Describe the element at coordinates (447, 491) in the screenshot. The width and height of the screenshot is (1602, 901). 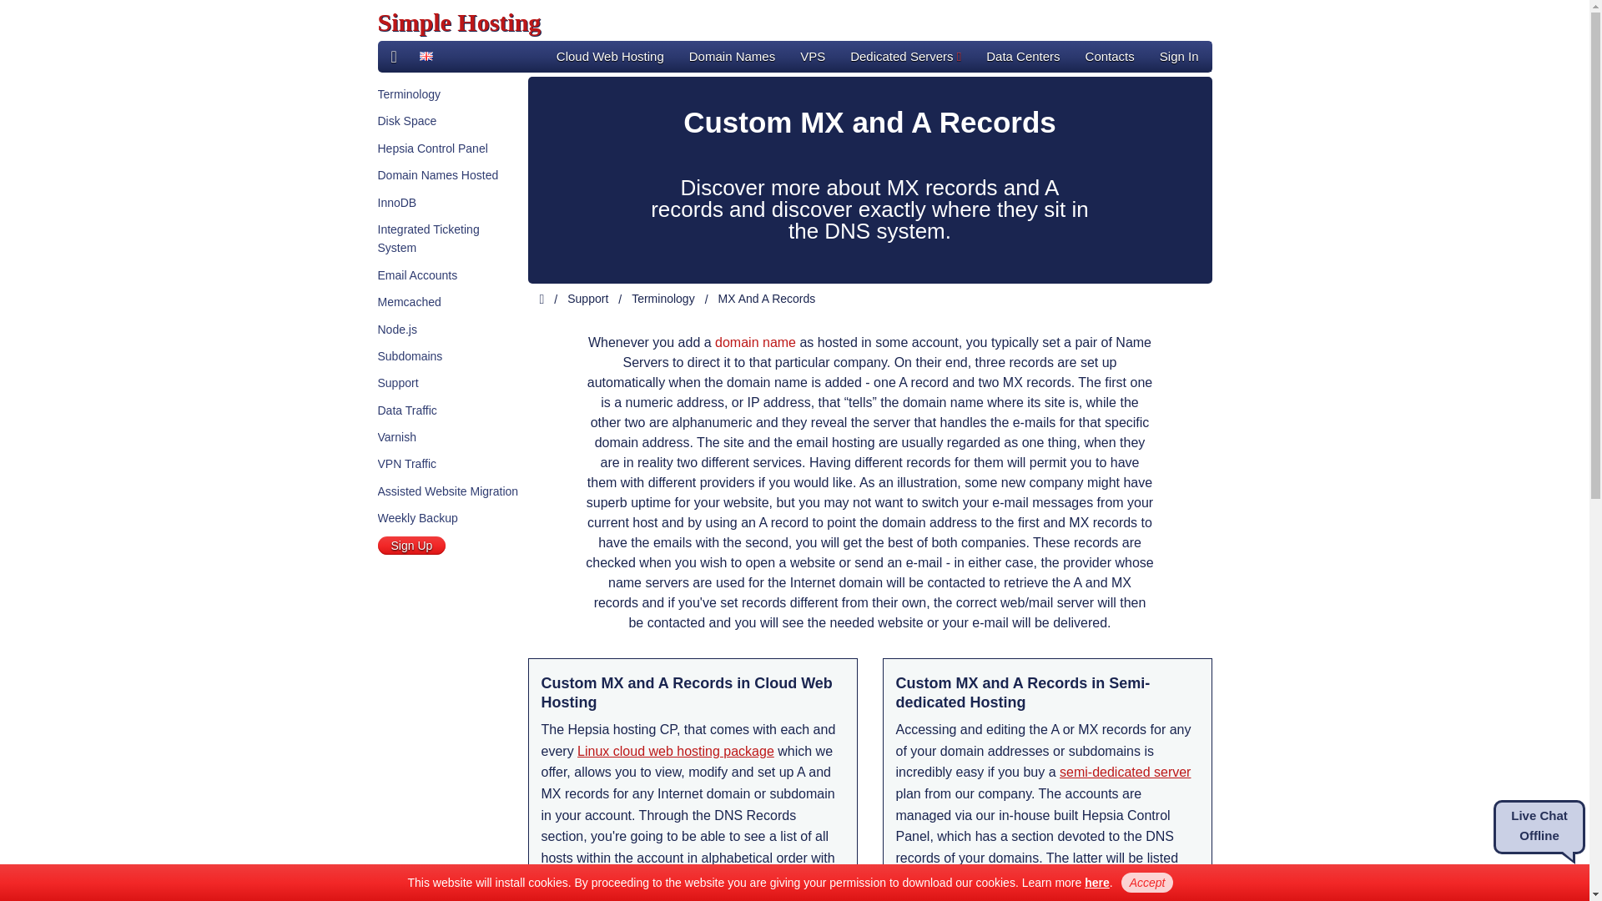
I see `Assisted Website Migration` at that location.